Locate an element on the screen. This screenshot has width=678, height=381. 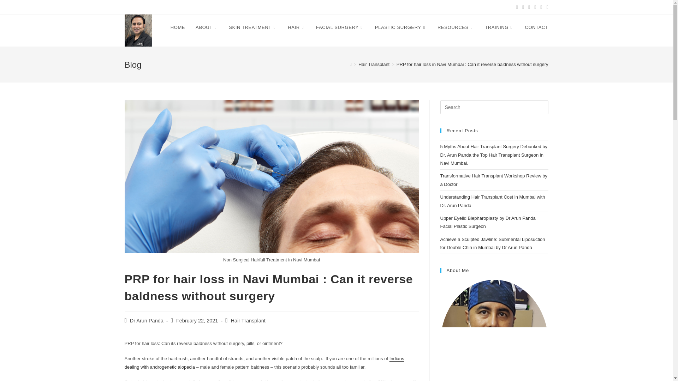
SKIN TREATMENT is located at coordinates (253, 28).